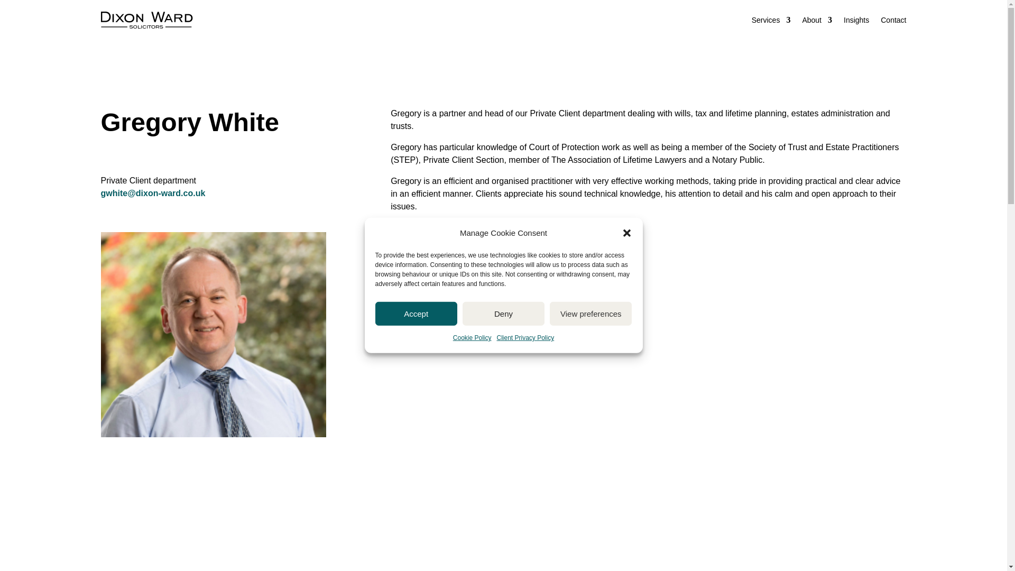 Image resolution: width=1015 pixels, height=571 pixels. Describe the element at coordinates (503, 314) in the screenshot. I see `Deny` at that location.